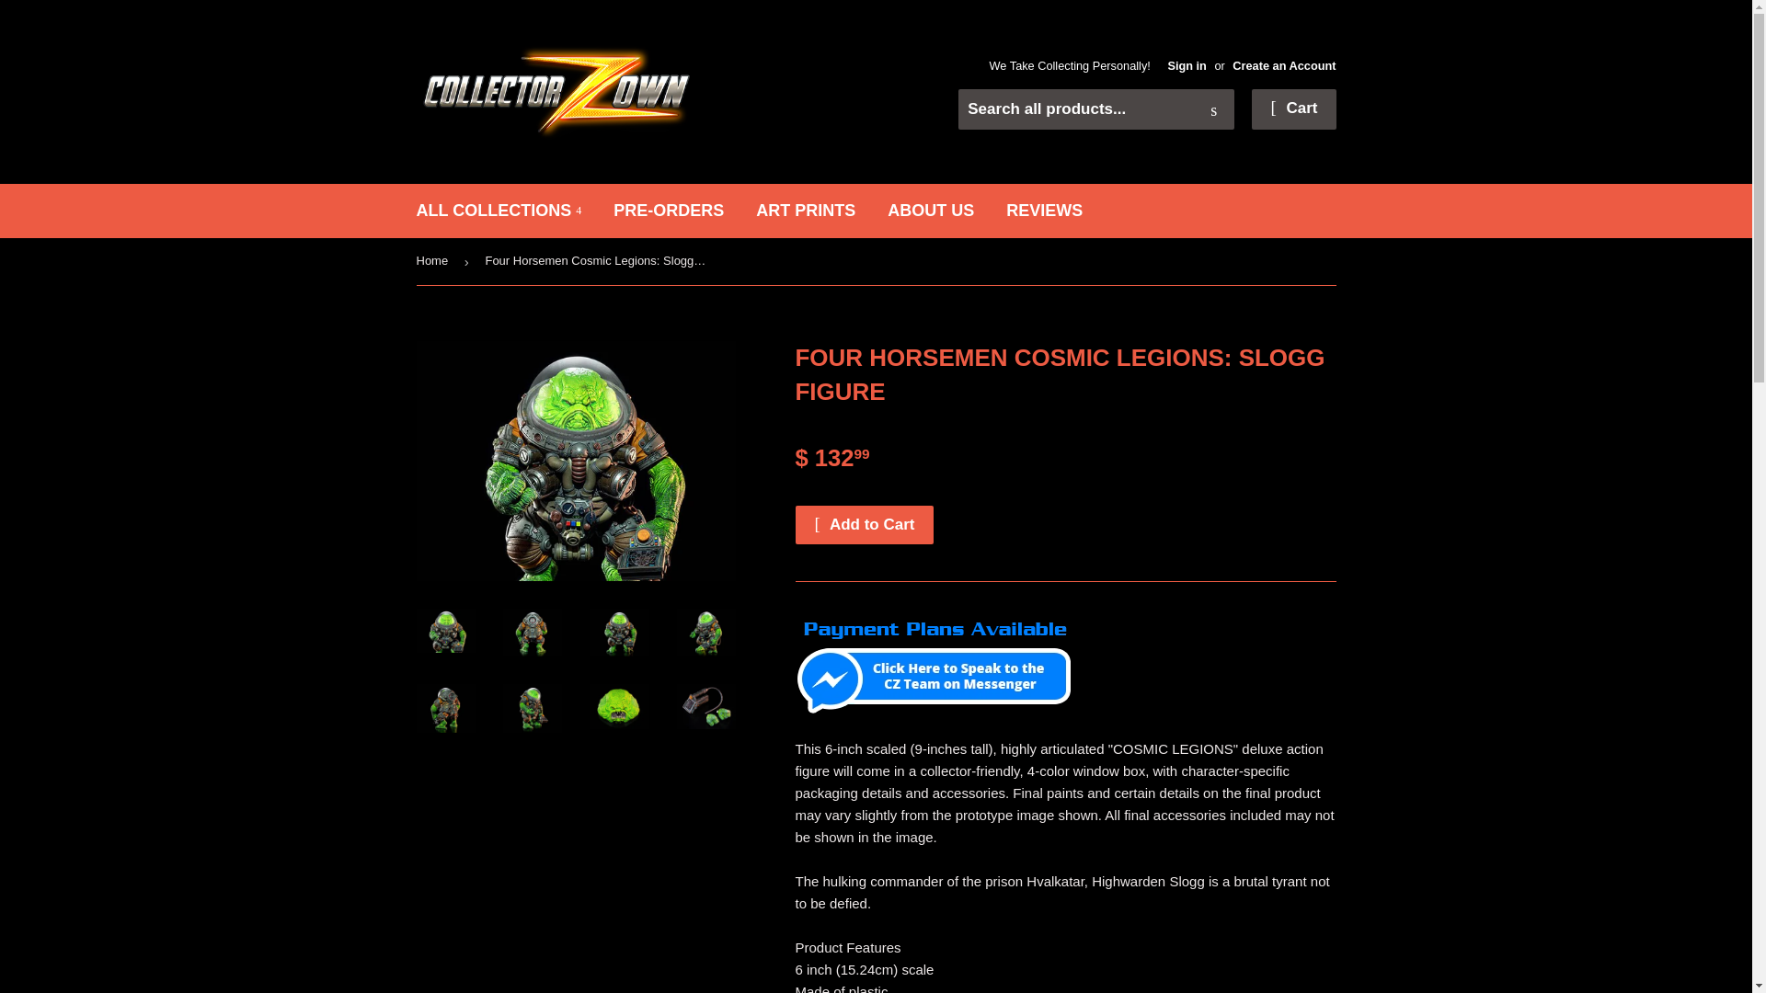 Image resolution: width=1766 pixels, height=993 pixels. I want to click on Sign in, so click(1187, 64).